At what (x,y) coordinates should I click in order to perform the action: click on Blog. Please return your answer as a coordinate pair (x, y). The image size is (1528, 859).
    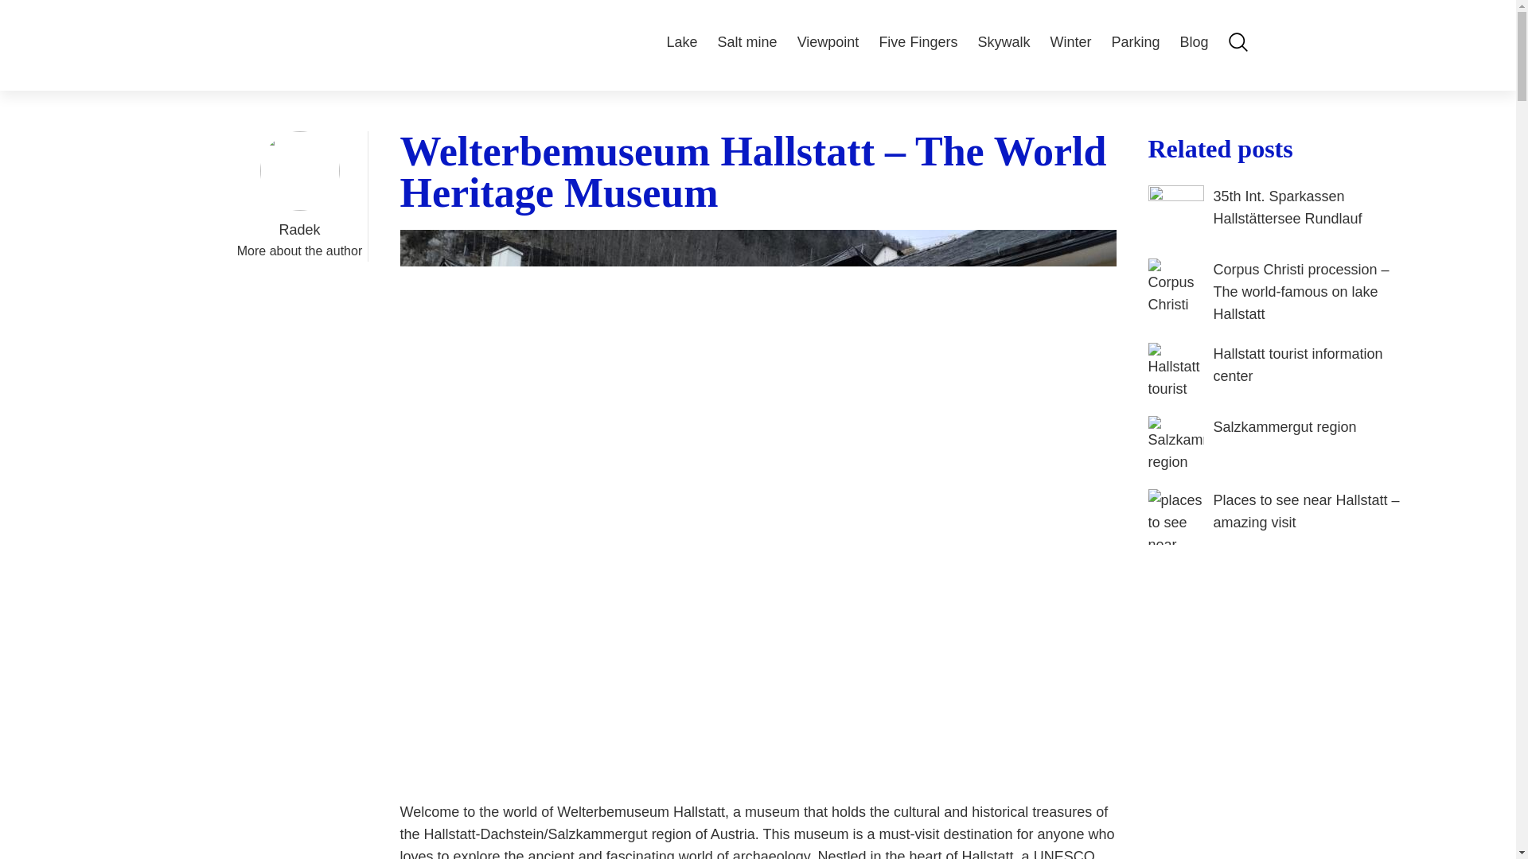
    Looking at the image, I should click on (1194, 41).